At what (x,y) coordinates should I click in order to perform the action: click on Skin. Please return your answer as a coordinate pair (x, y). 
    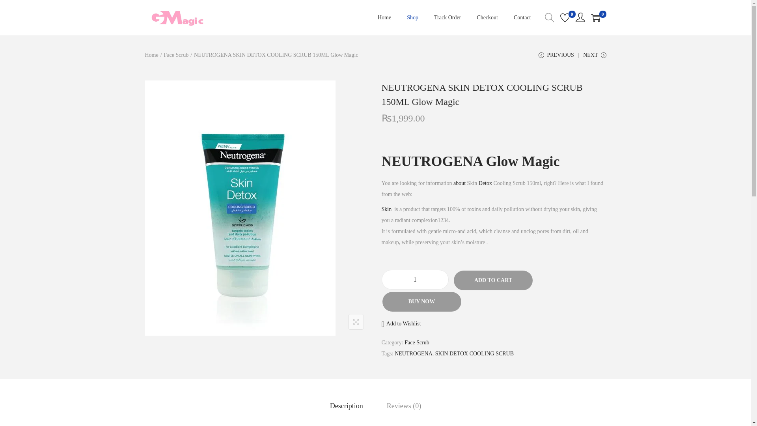
    Looking at the image, I should click on (386, 209).